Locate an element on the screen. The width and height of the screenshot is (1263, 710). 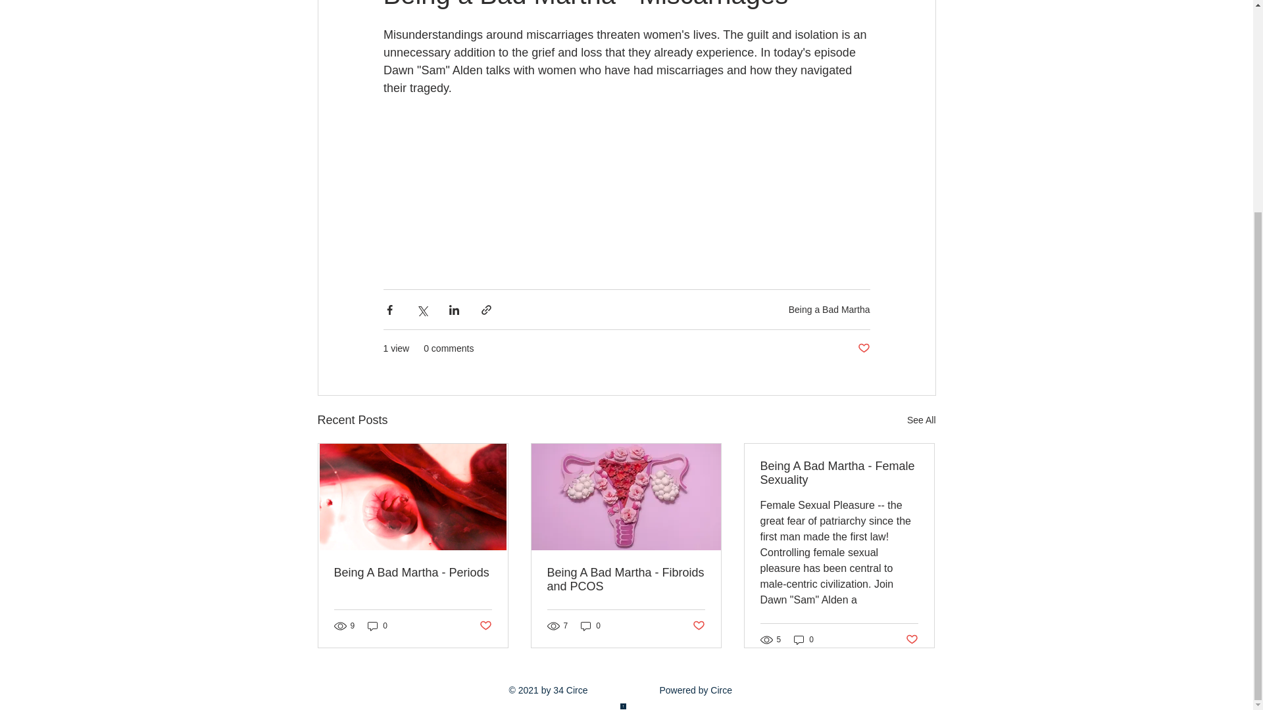
0 is located at coordinates (378, 626).